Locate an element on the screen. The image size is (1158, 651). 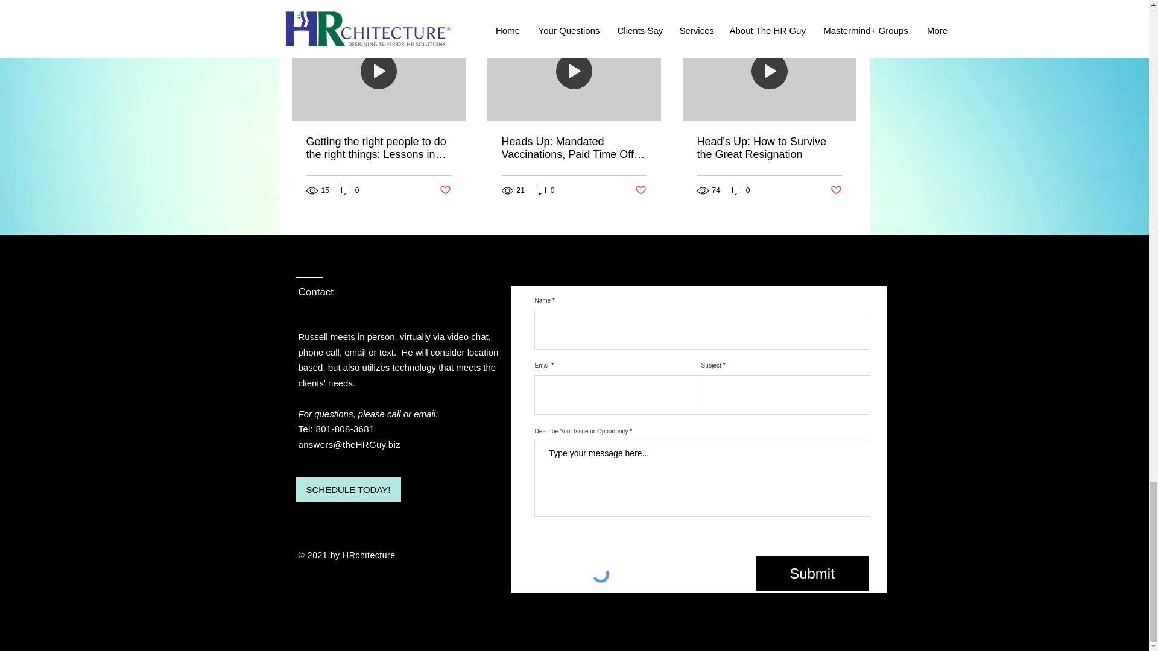
Post not marked as liked is located at coordinates (836, 190).